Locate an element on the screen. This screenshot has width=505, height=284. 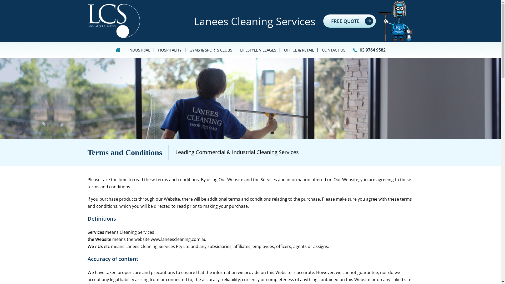
LIFESTYLE VILLAGES is located at coordinates (258, 50).